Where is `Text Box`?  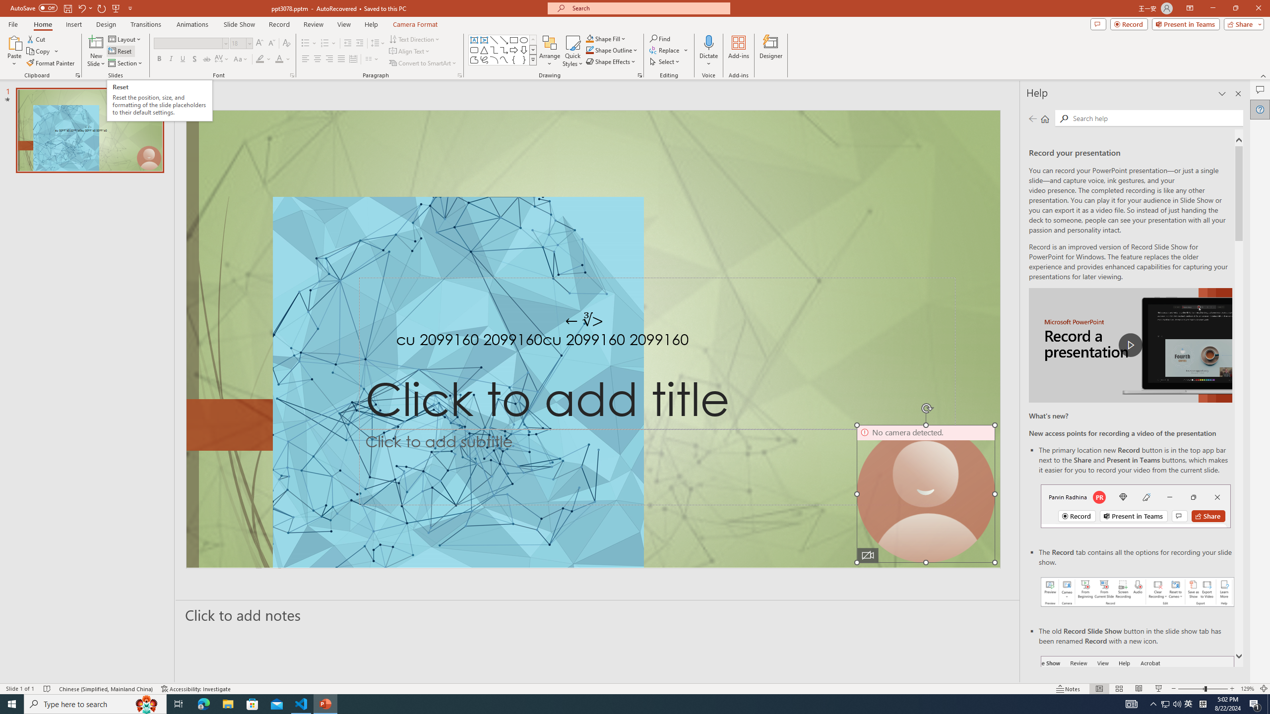
Text Box is located at coordinates (474, 40).